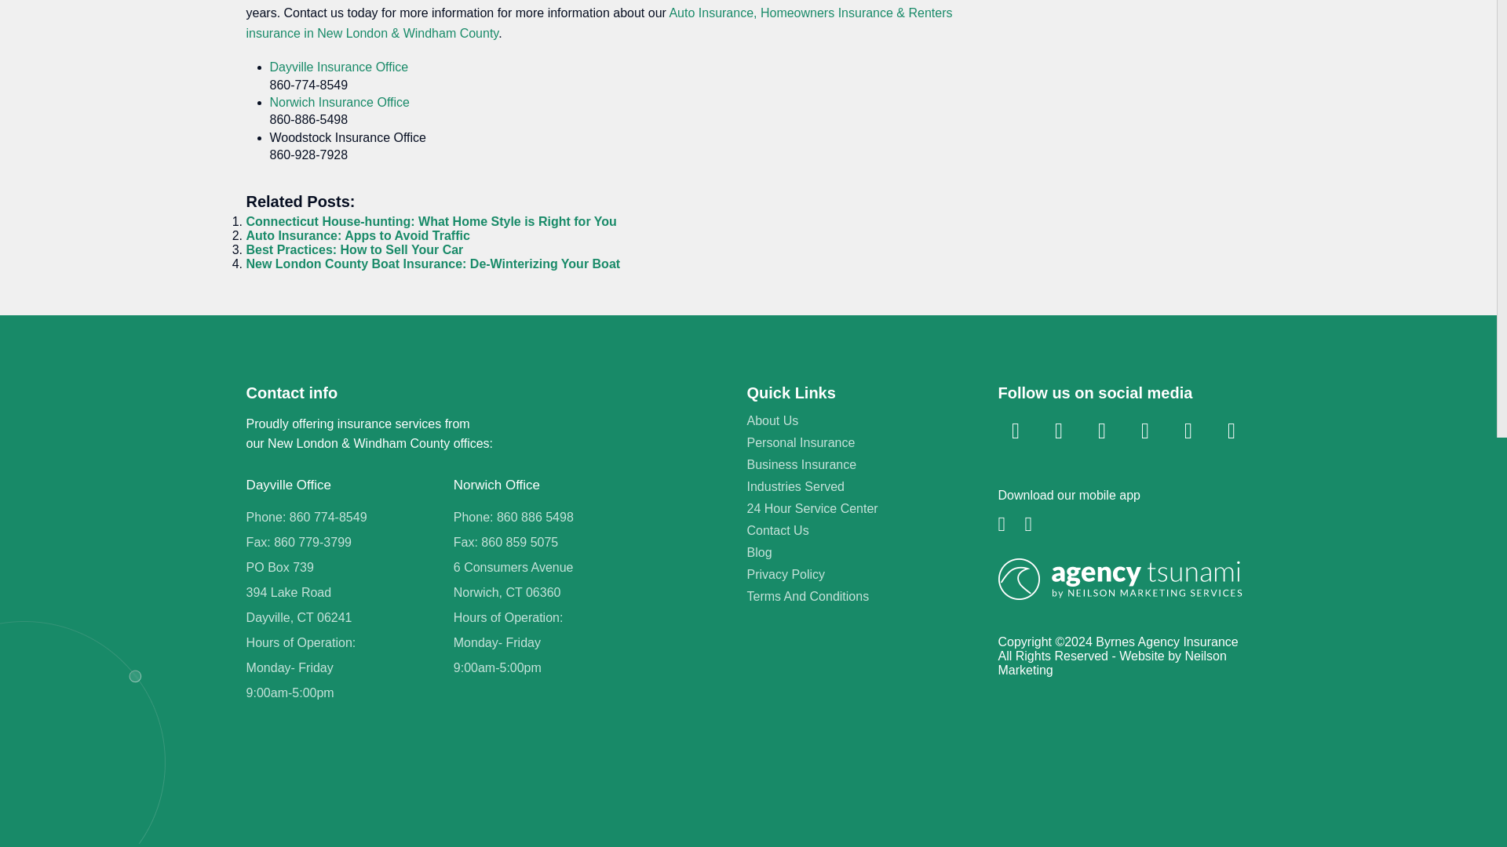  I want to click on Official Youtube channel, so click(1144, 431).